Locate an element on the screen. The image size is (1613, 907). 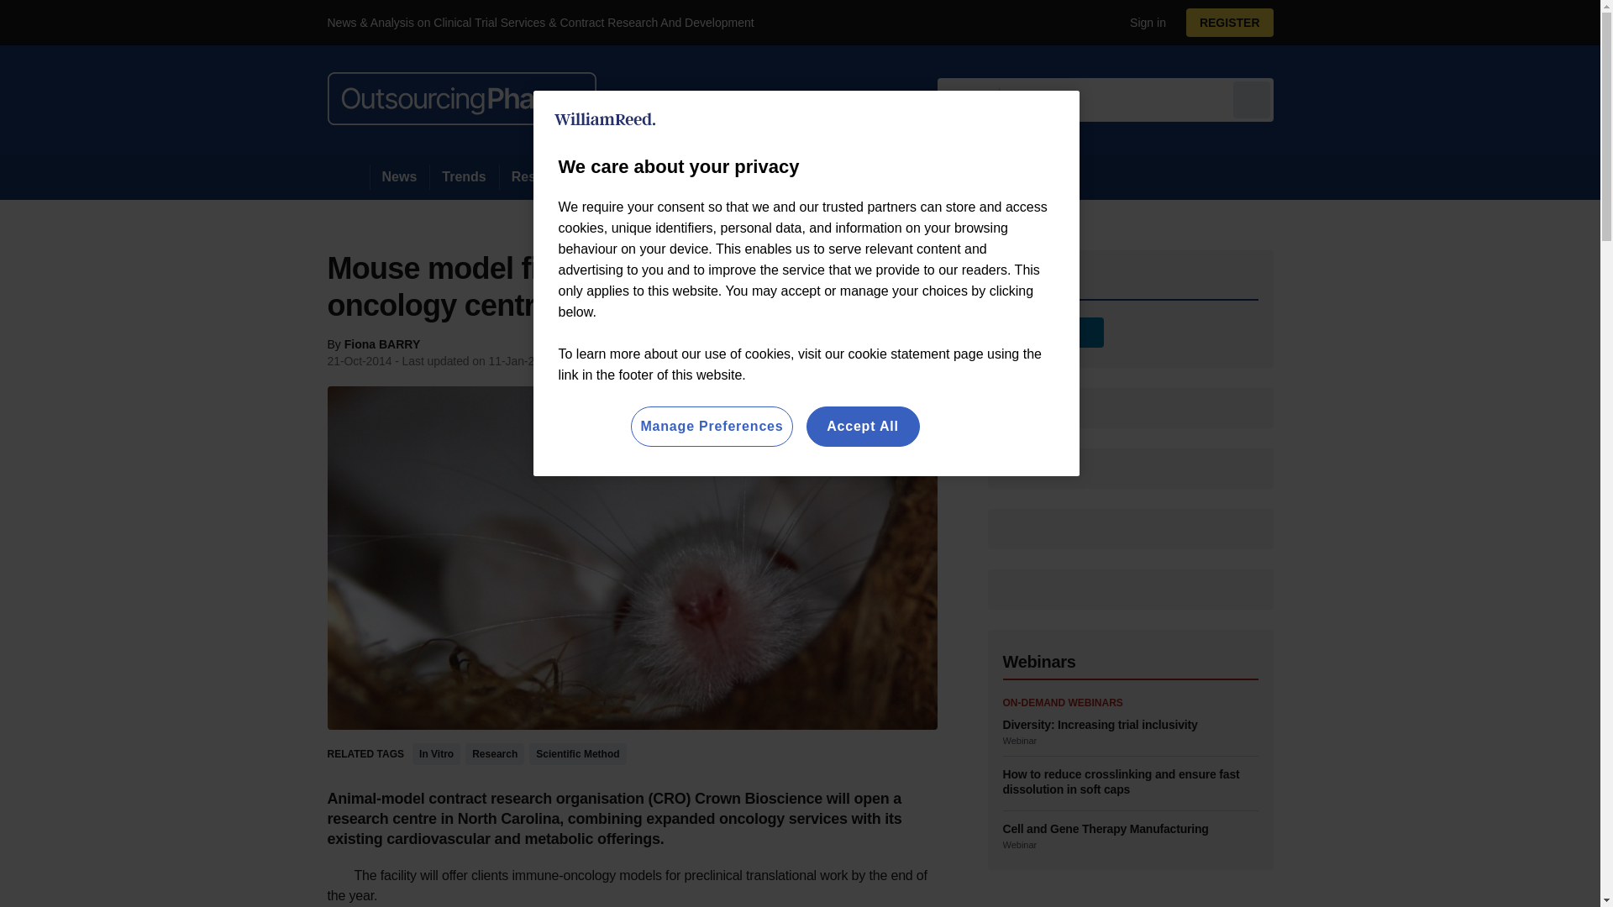
OutsourcingPharma is located at coordinates (462, 99).